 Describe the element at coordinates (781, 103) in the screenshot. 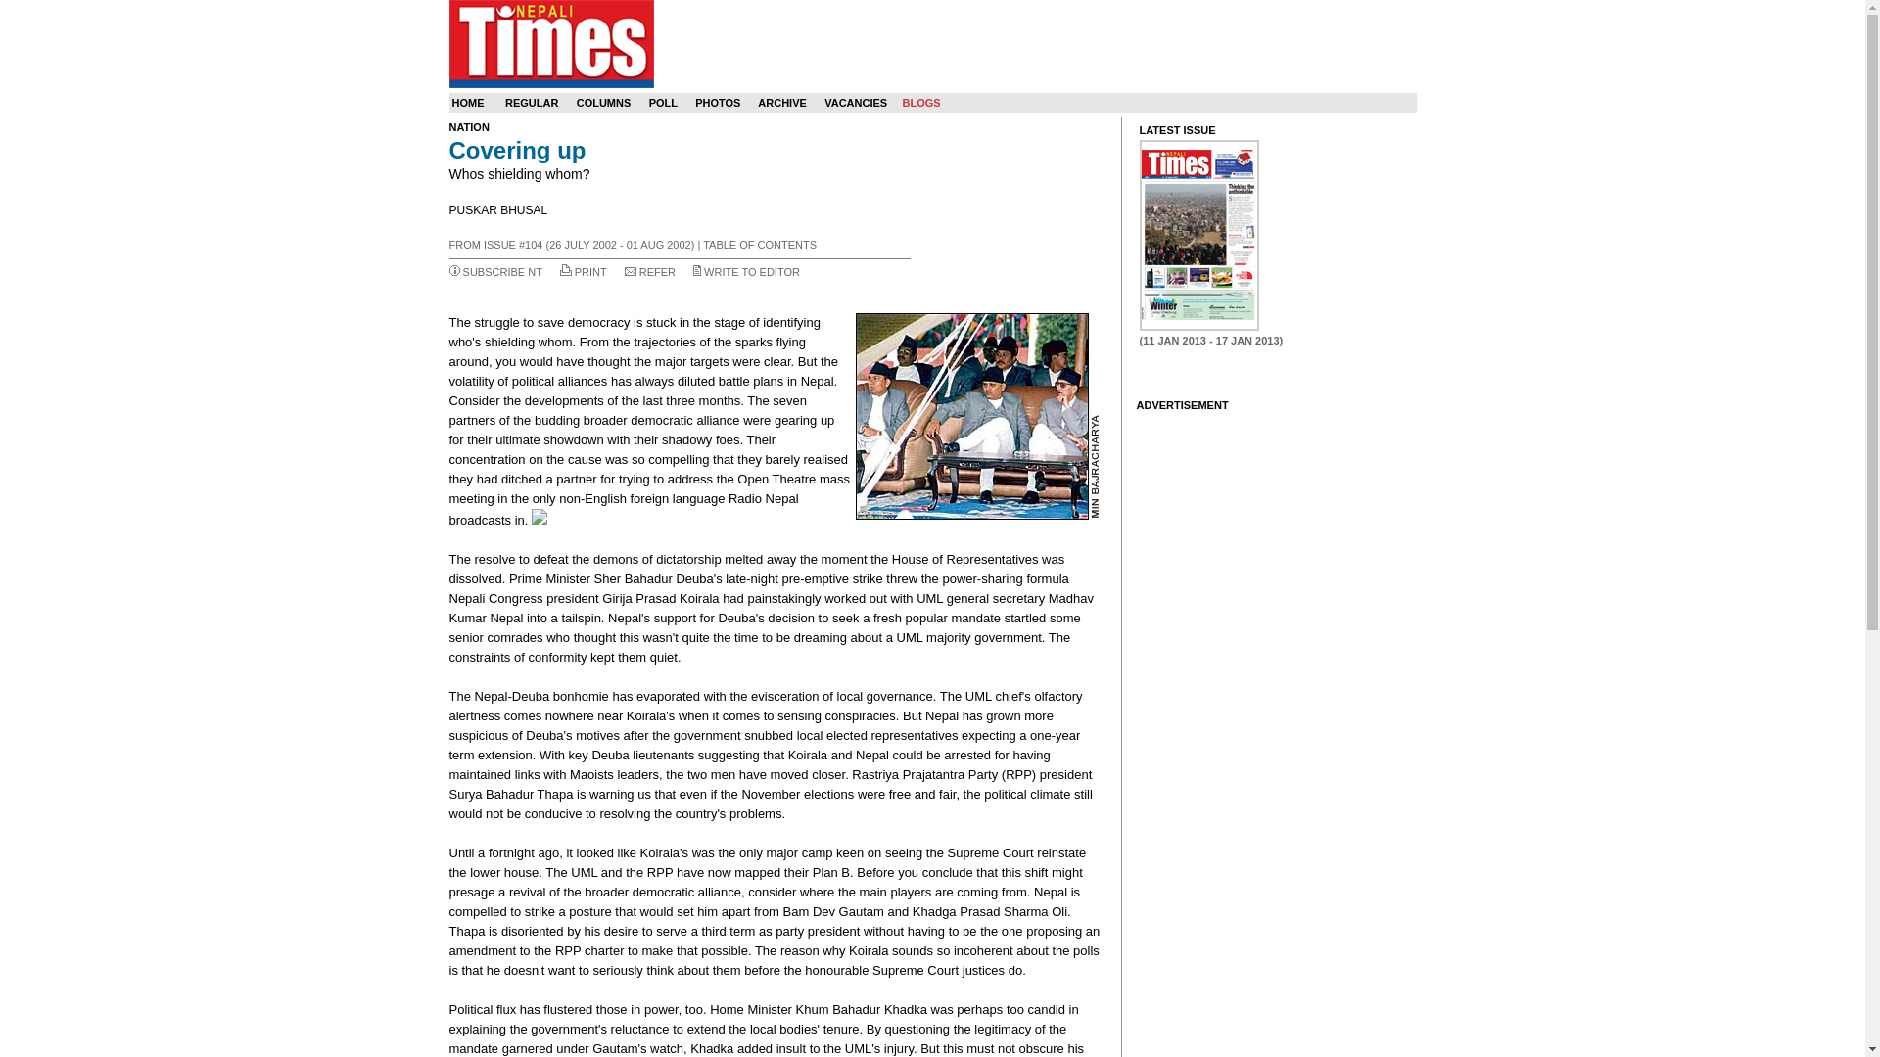

I see `ARCHIVE` at that location.